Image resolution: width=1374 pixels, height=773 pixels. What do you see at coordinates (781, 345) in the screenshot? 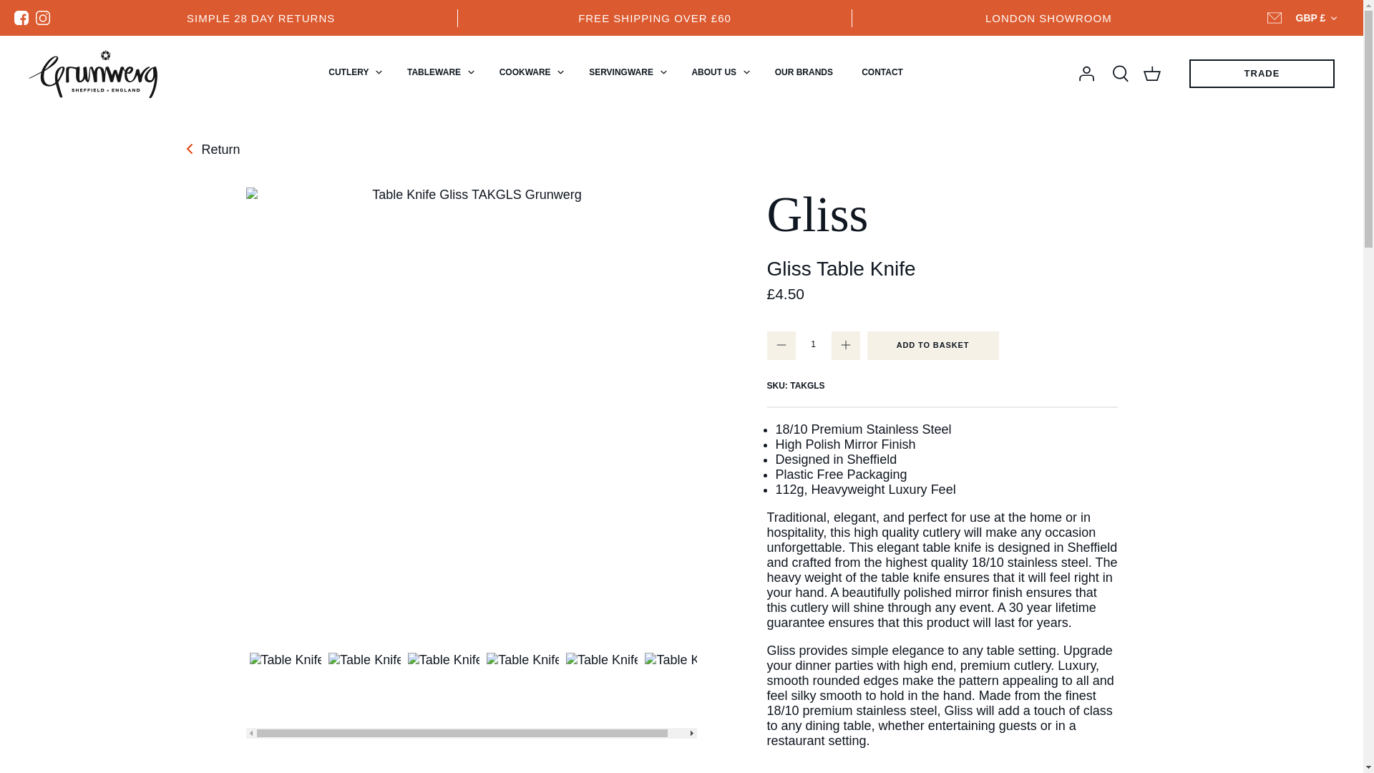
I see `Minus` at bounding box center [781, 345].